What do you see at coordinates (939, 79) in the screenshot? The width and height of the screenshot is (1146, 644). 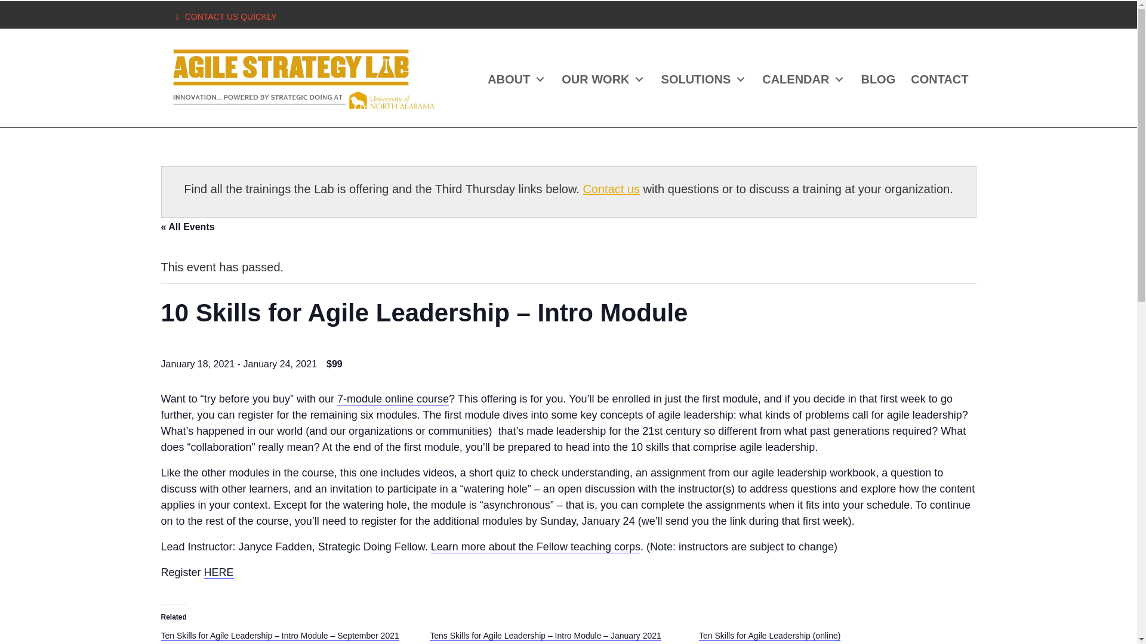 I see `CONTACT` at bounding box center [939, 79].